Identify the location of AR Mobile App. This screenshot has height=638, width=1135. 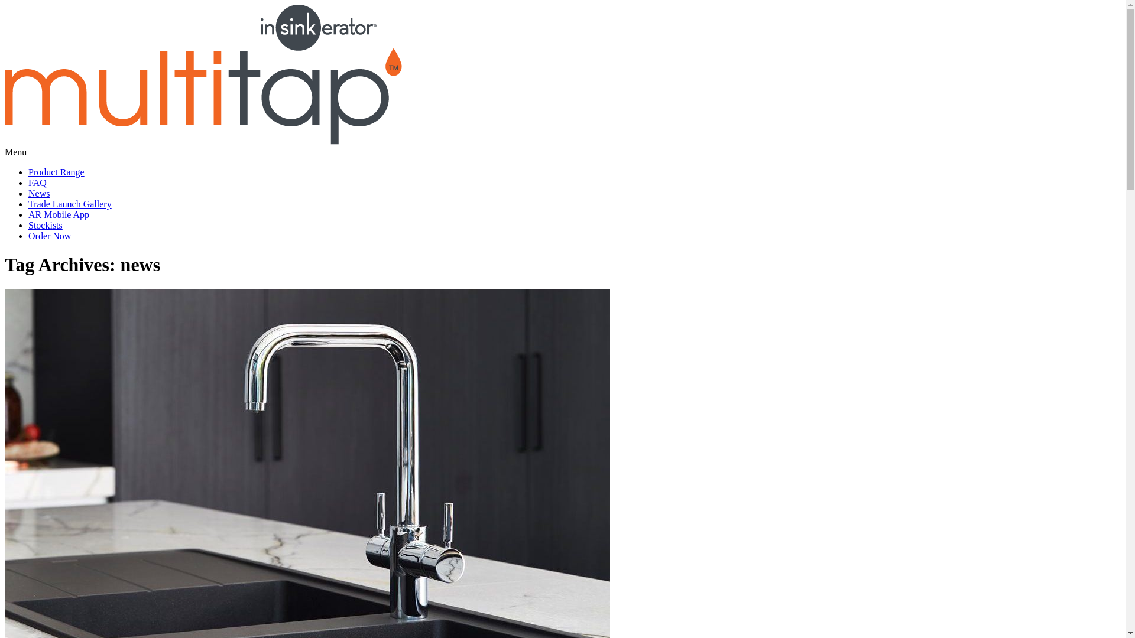
(59, 215).